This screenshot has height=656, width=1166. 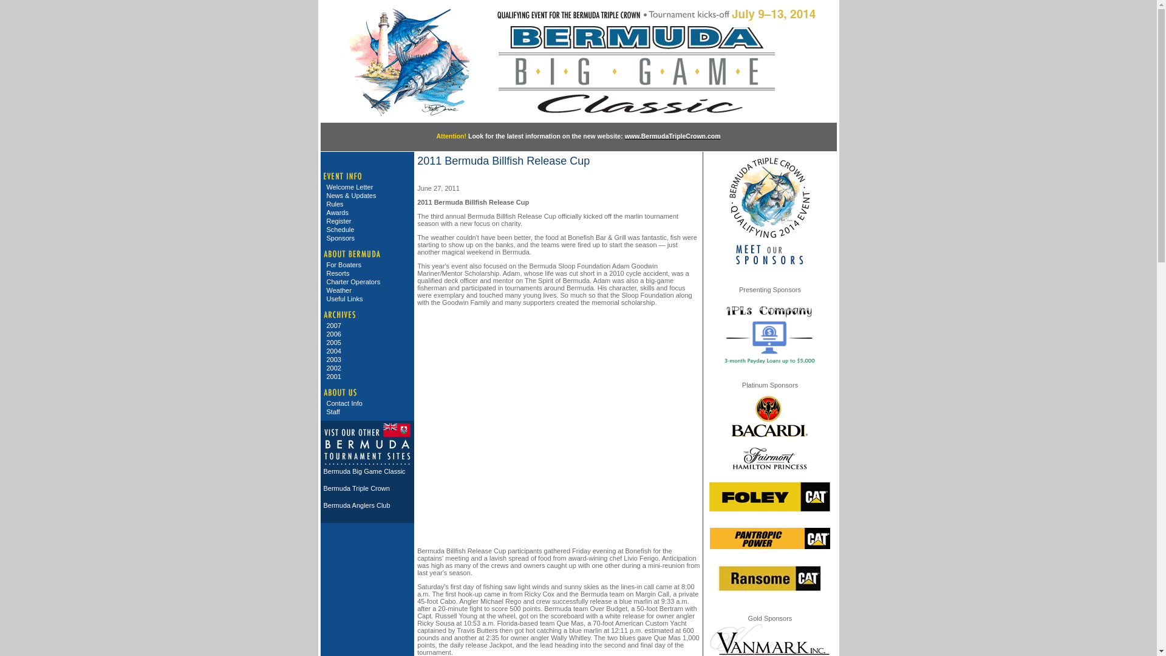 I want to click on For Boaters, so click(x=368, y=264).